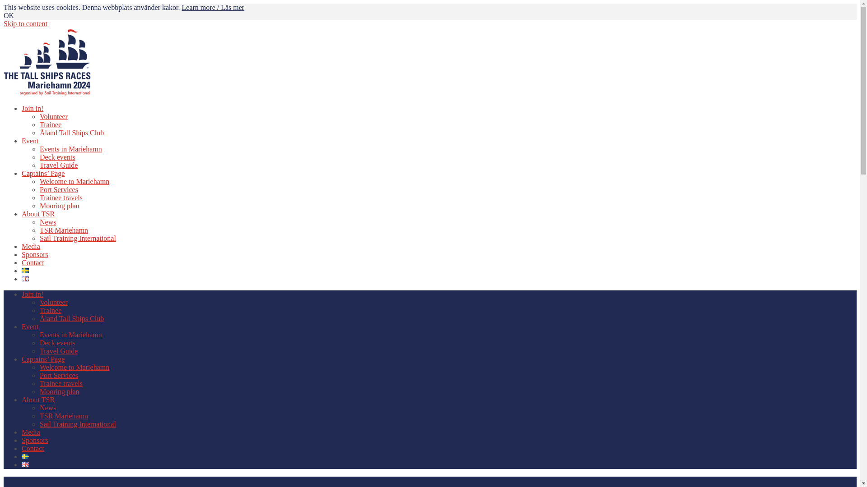 The width and height of the screenshot is (867, 487). What do you see at coordinates (9, 15) in the screenshot?
I see `OK` at bounding box center [9, 15].